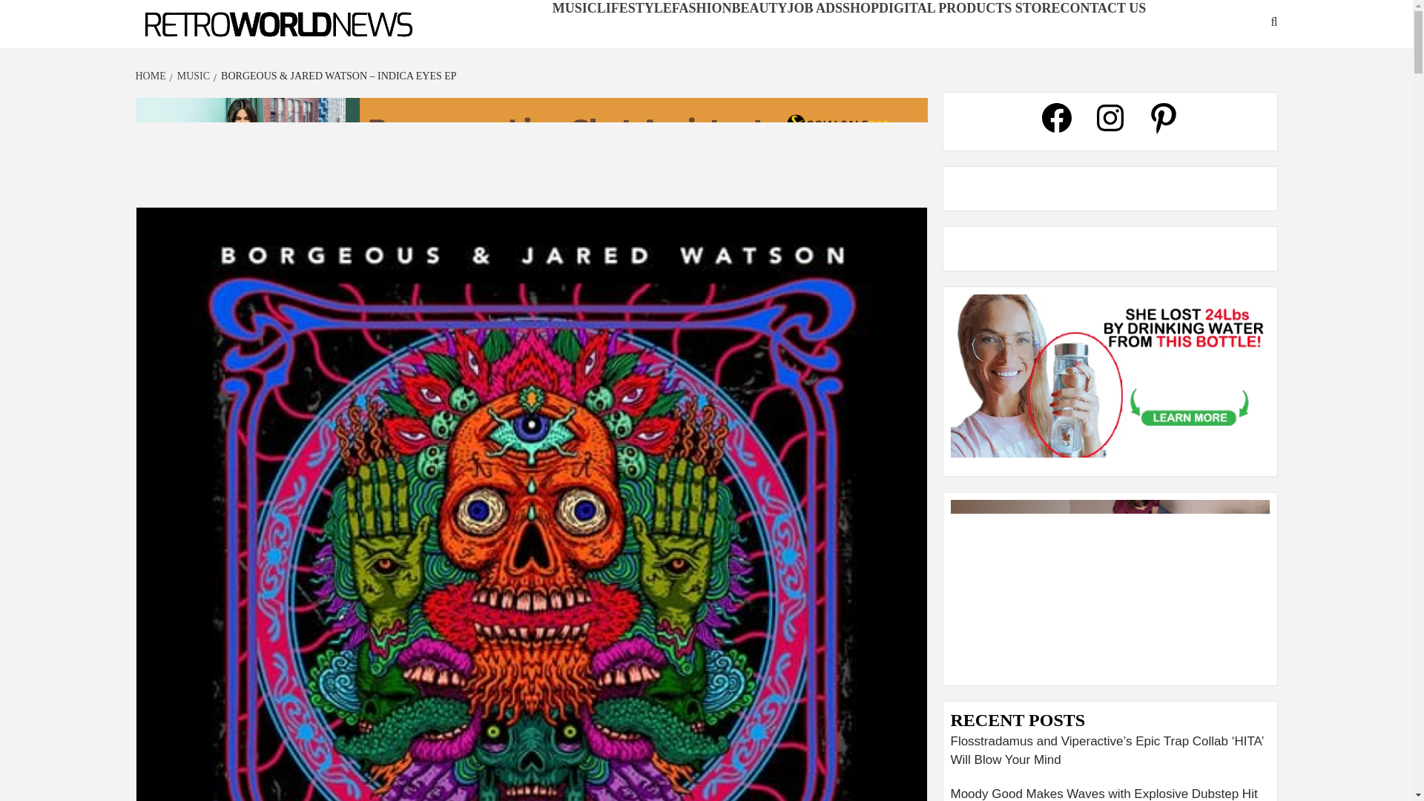 This screenshot has width=1424, height=801. Describe the element at coordinates (969, 7) in the screenshot. I see `DIGITAL PRODUCTS STORE` at that location.